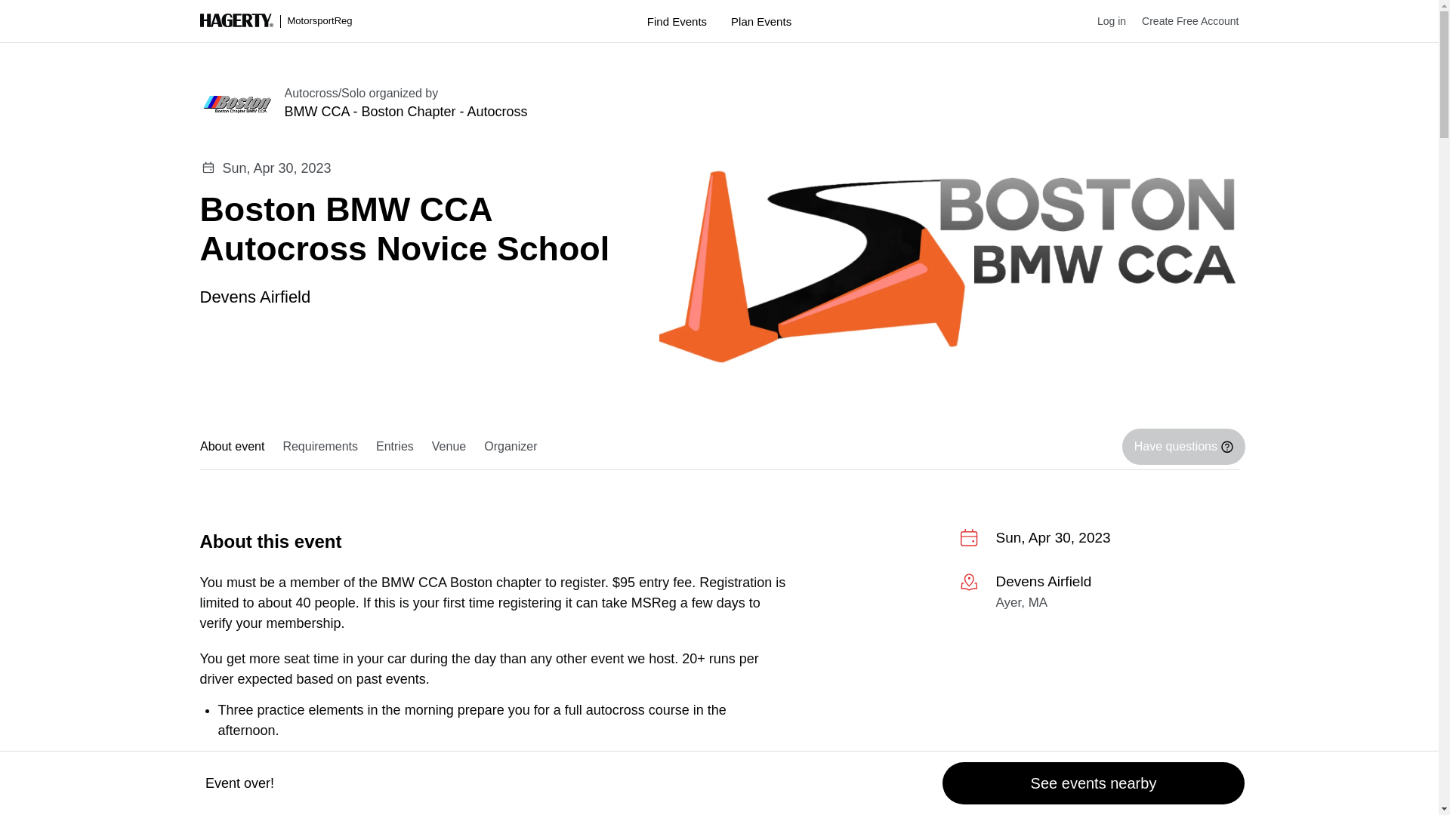  I want to click on About event, so click(236, 447).